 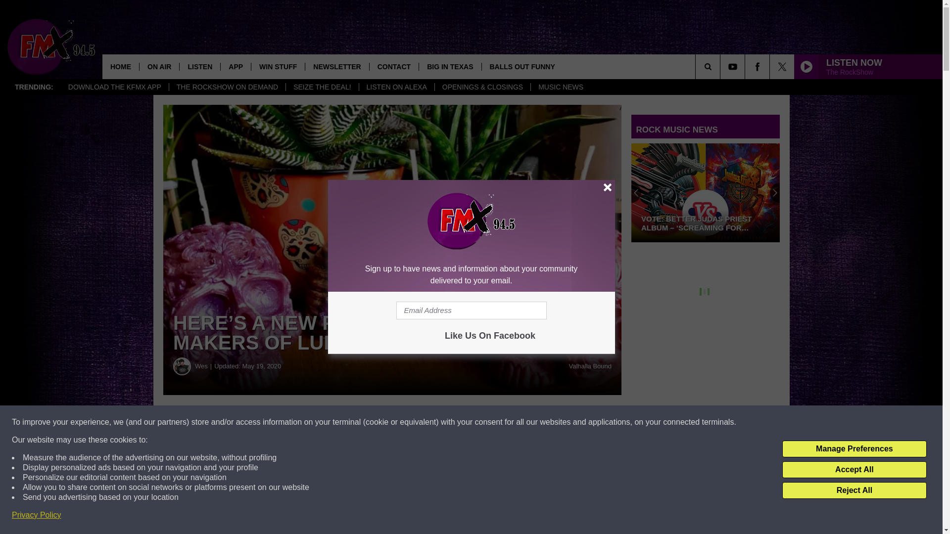 I want to click on TRENDING:, so click(x=34, y=87).